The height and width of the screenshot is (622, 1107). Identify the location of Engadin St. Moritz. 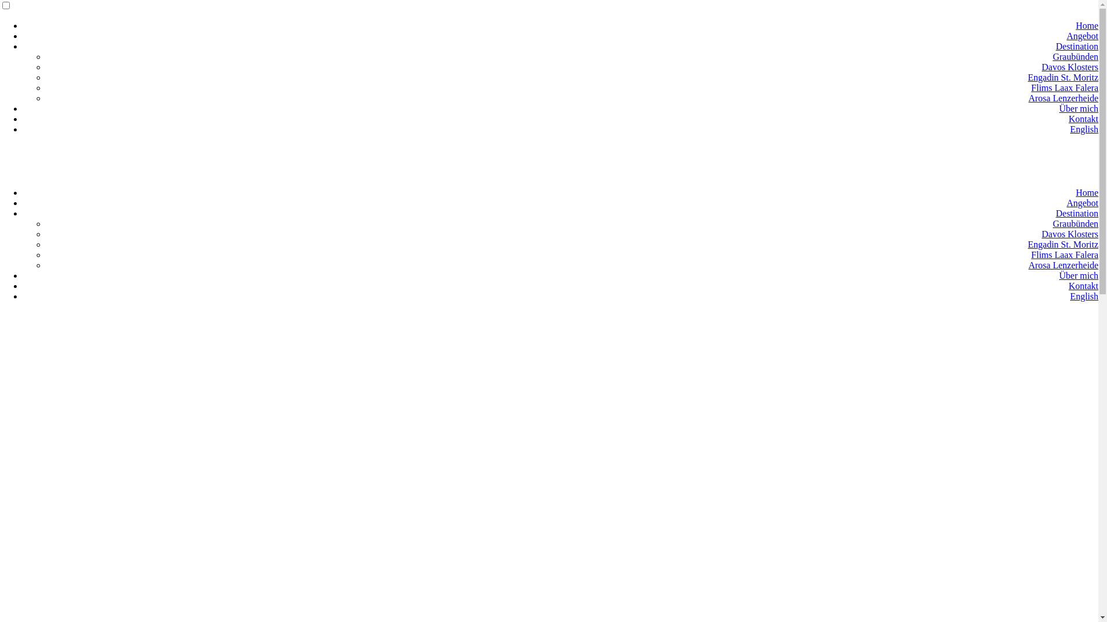
(1063, 244).